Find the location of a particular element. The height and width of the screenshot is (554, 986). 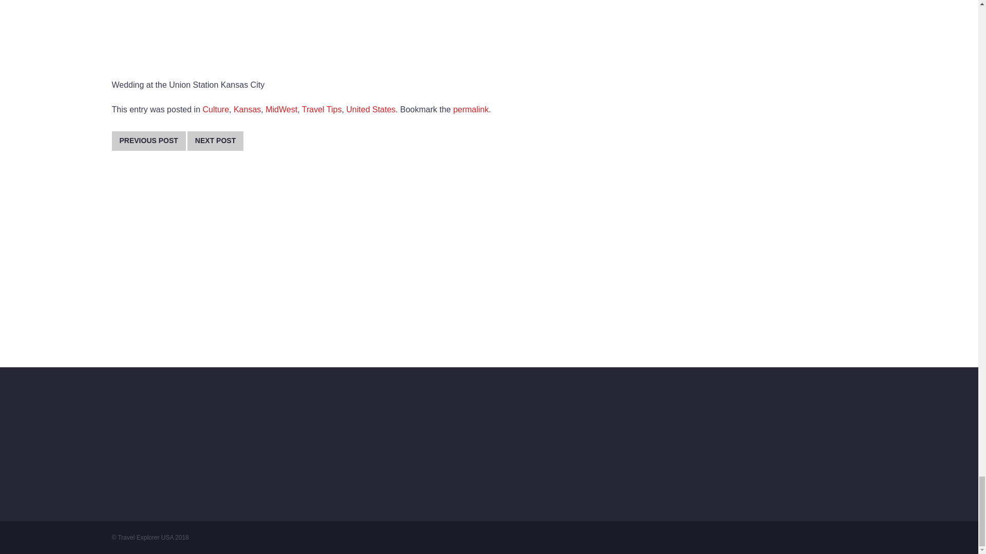

United States is located at coordinates (370, 110).